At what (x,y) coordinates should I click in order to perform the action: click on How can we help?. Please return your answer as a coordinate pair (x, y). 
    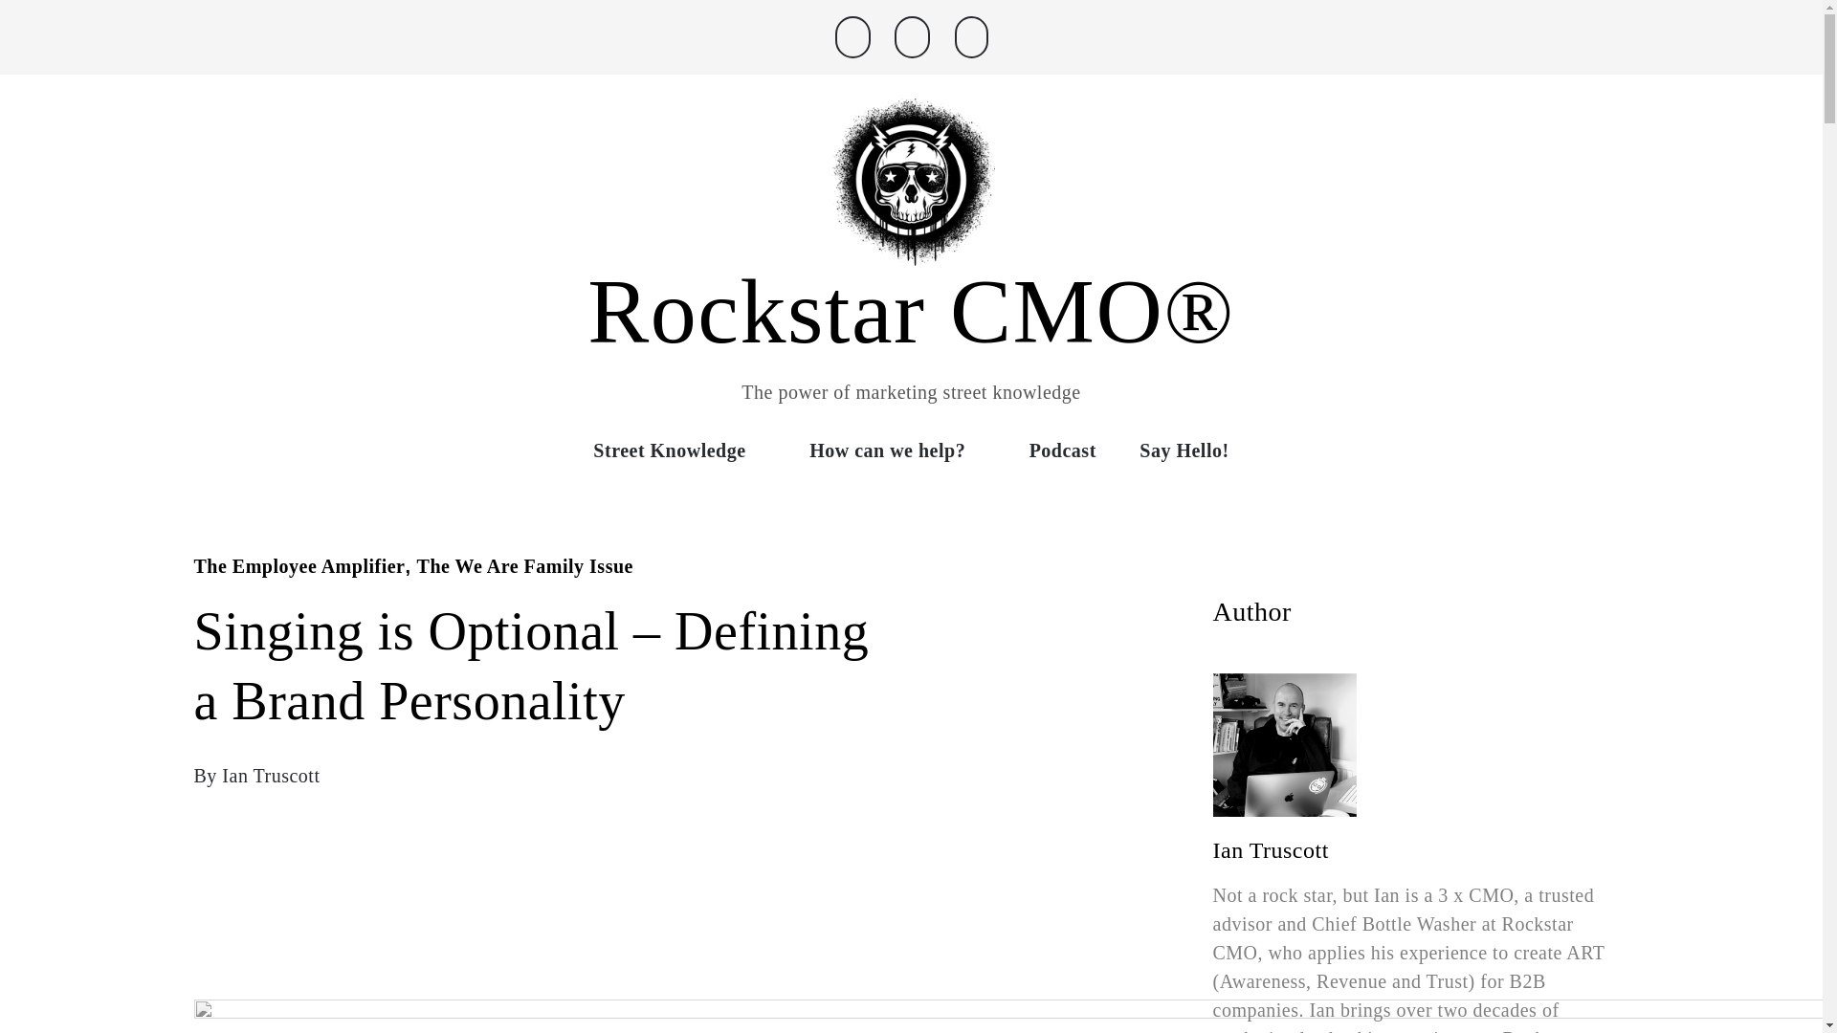
    Looking at the image, I should click on (897, 450).